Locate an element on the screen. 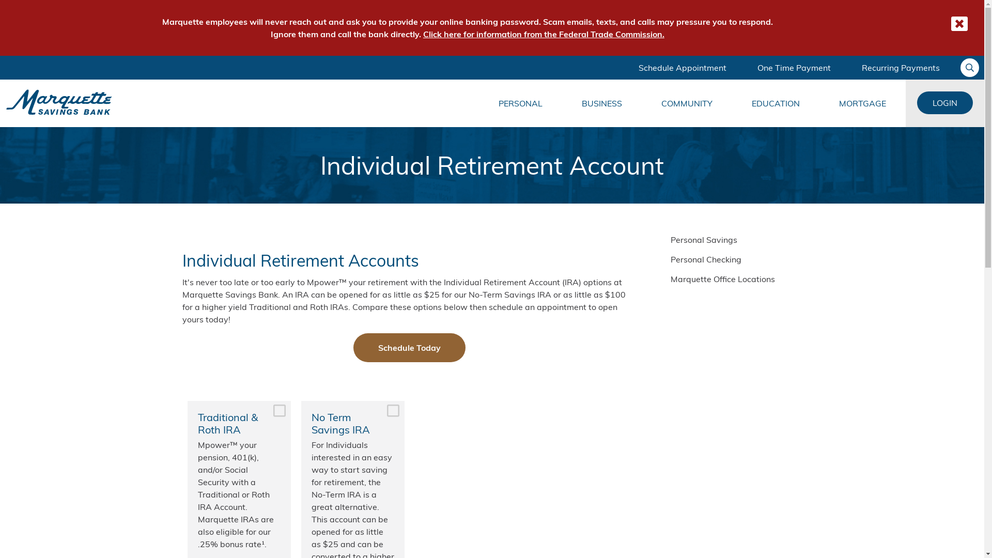 The width and height of the screenshot is (992, 558). Recurring Payments is located at coordinates (901, 68).